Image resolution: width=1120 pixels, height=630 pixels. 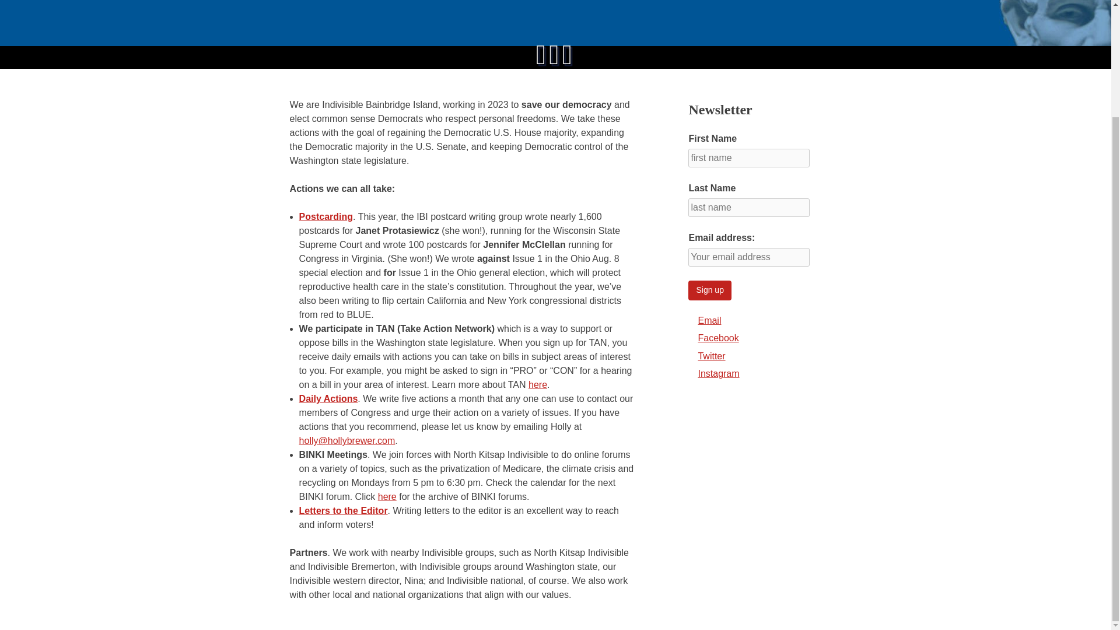 I want to click on Sign up, so click(x=709, y=290).